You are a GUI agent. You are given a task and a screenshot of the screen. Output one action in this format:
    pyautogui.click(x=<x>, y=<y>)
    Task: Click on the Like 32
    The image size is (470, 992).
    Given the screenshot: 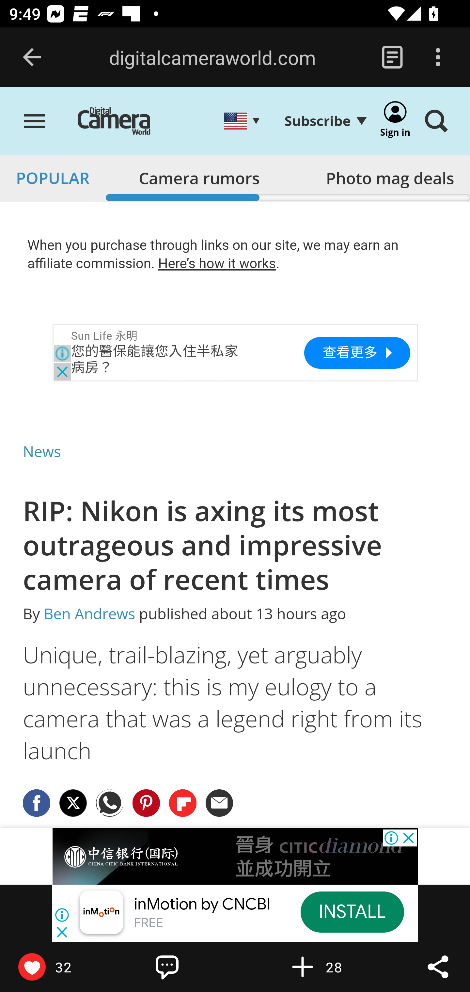 What is the action you would take?
    pyautogui.click(x=59, y=967)
    